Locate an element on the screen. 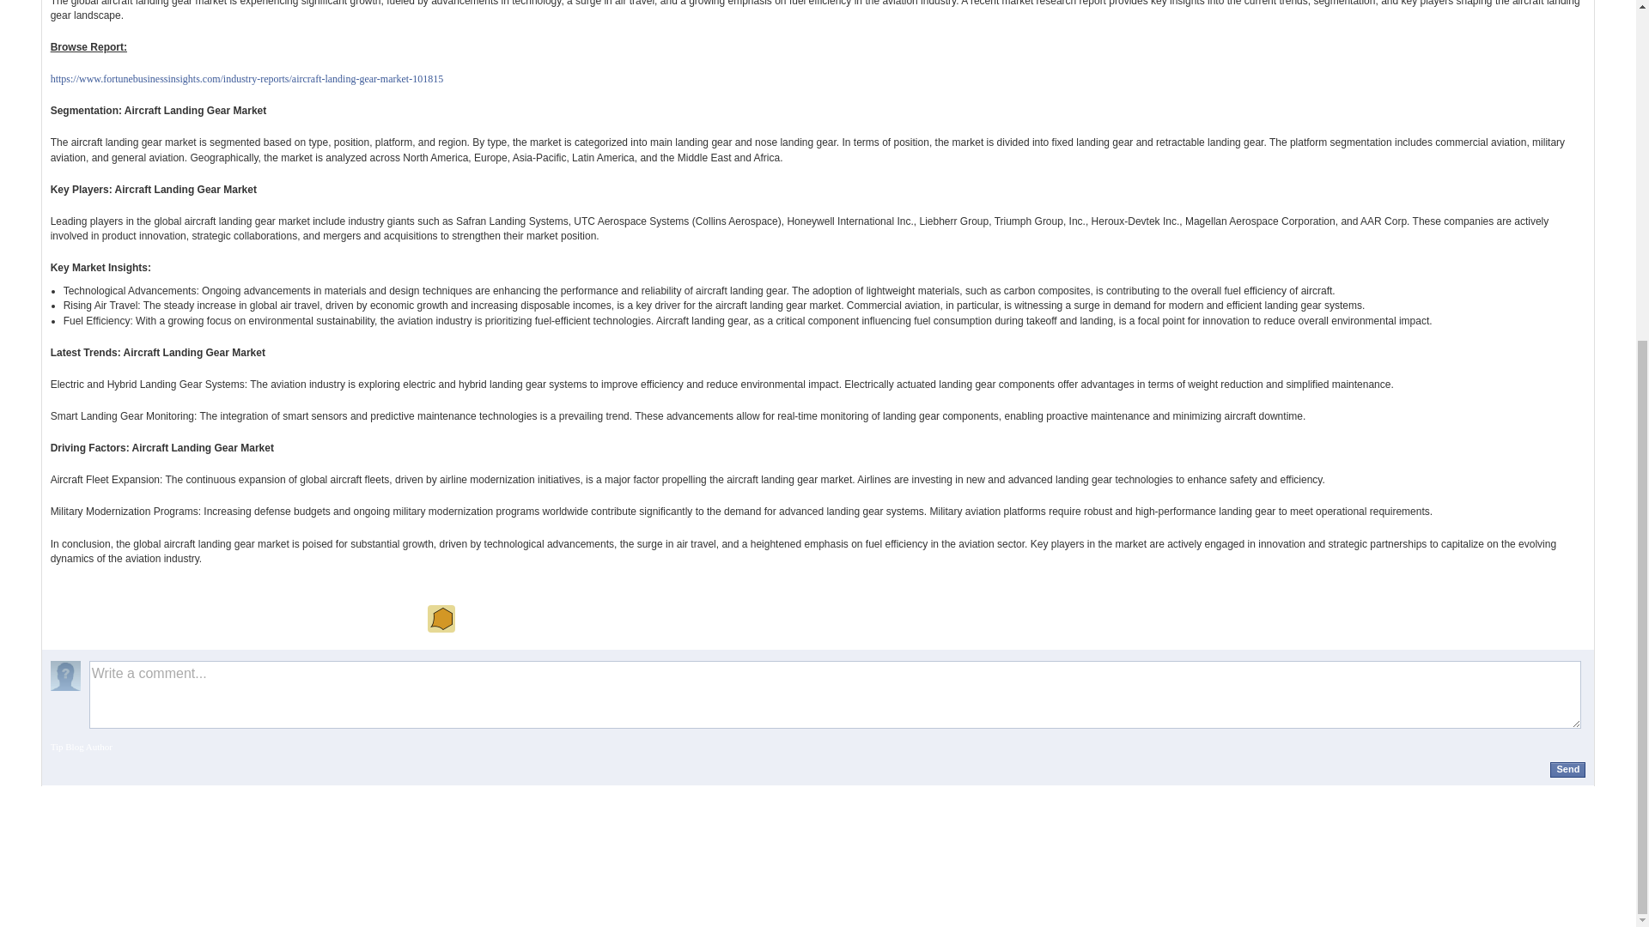 Image resolution: width=1649 pixels, height=927 pixels. Developers is located at coordinates (1297, 793).